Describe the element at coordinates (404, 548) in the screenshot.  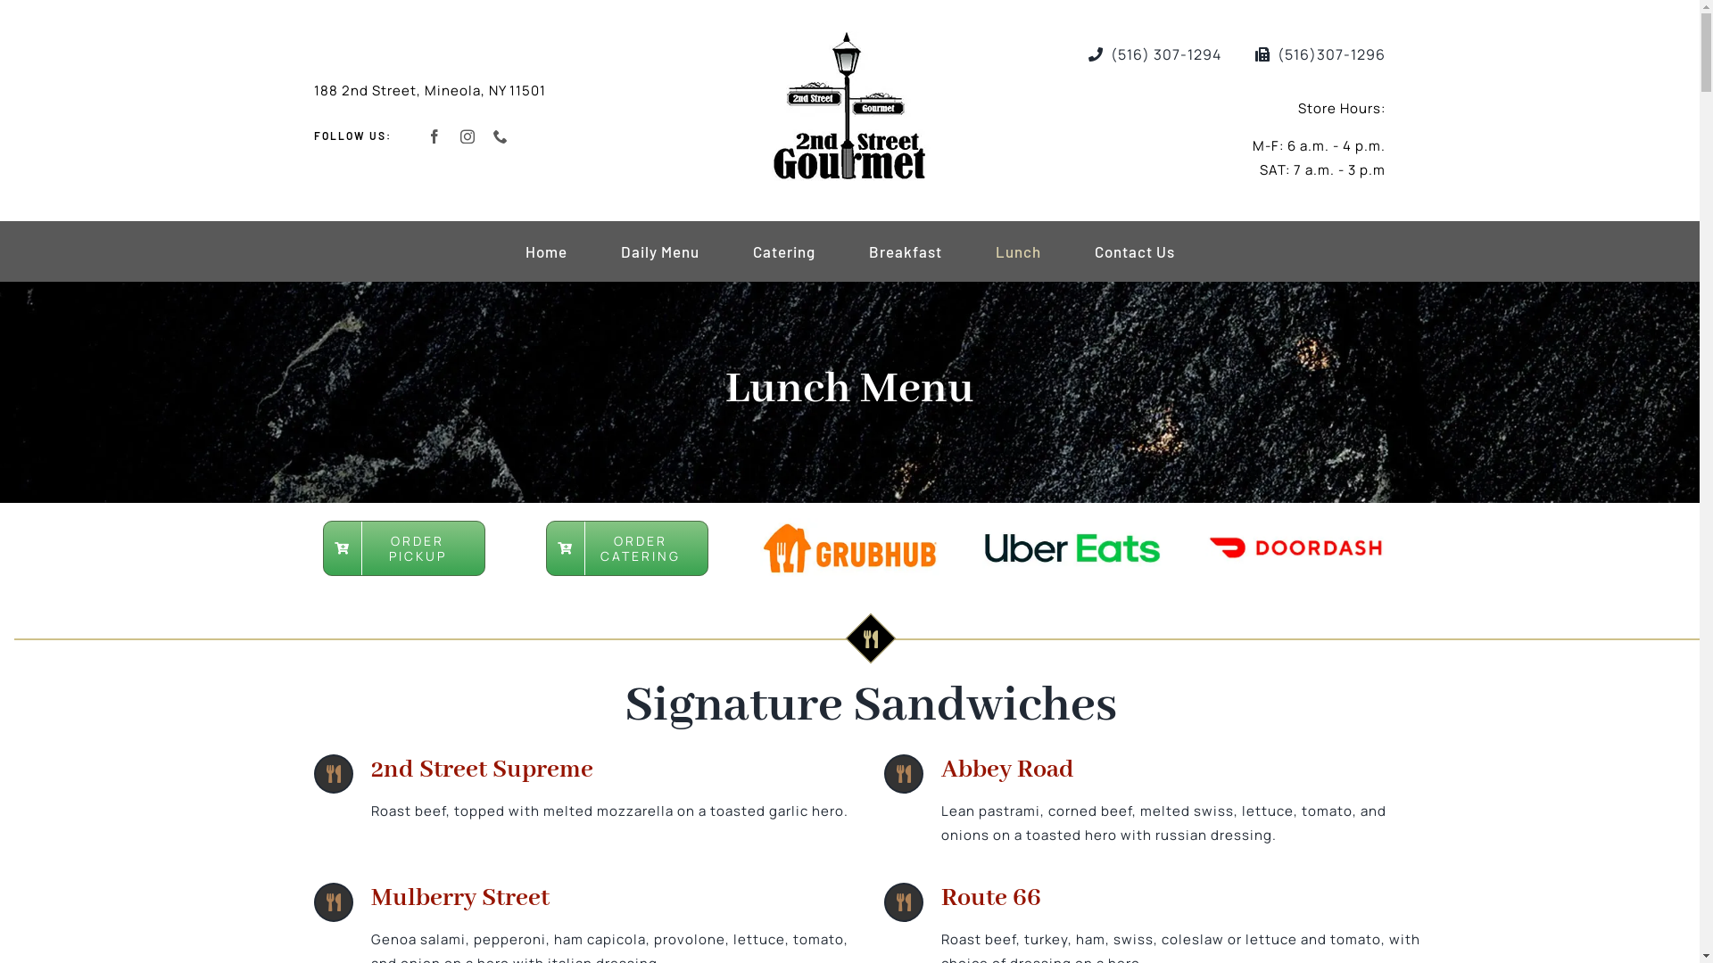
I see `ORDER PICKUP` at that location.